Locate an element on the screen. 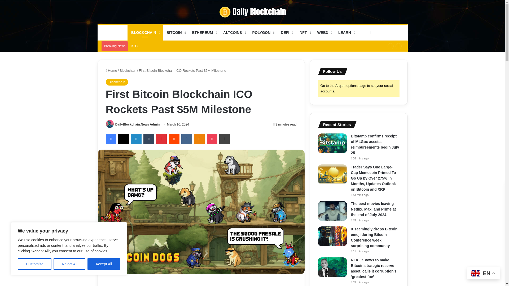 The image size is (509, 286). Daily Blockchain News is located at coordinates (252, 12).